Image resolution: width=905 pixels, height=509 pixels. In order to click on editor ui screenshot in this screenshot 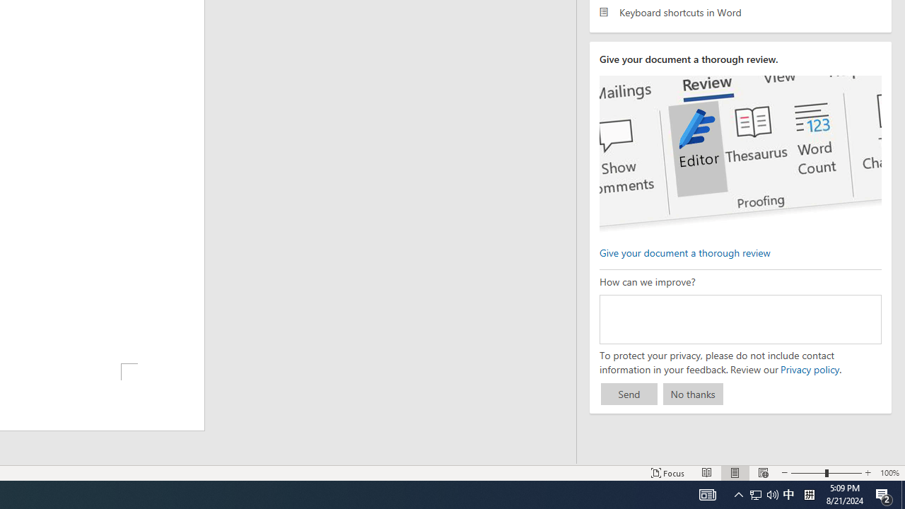, I will do `click(740, 154)`.